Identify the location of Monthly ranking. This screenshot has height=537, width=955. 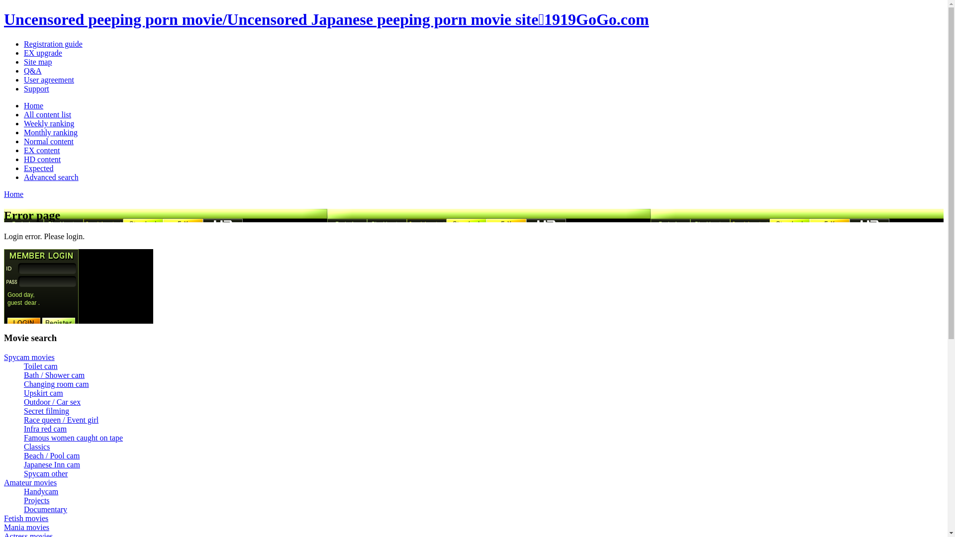
(51, 132).